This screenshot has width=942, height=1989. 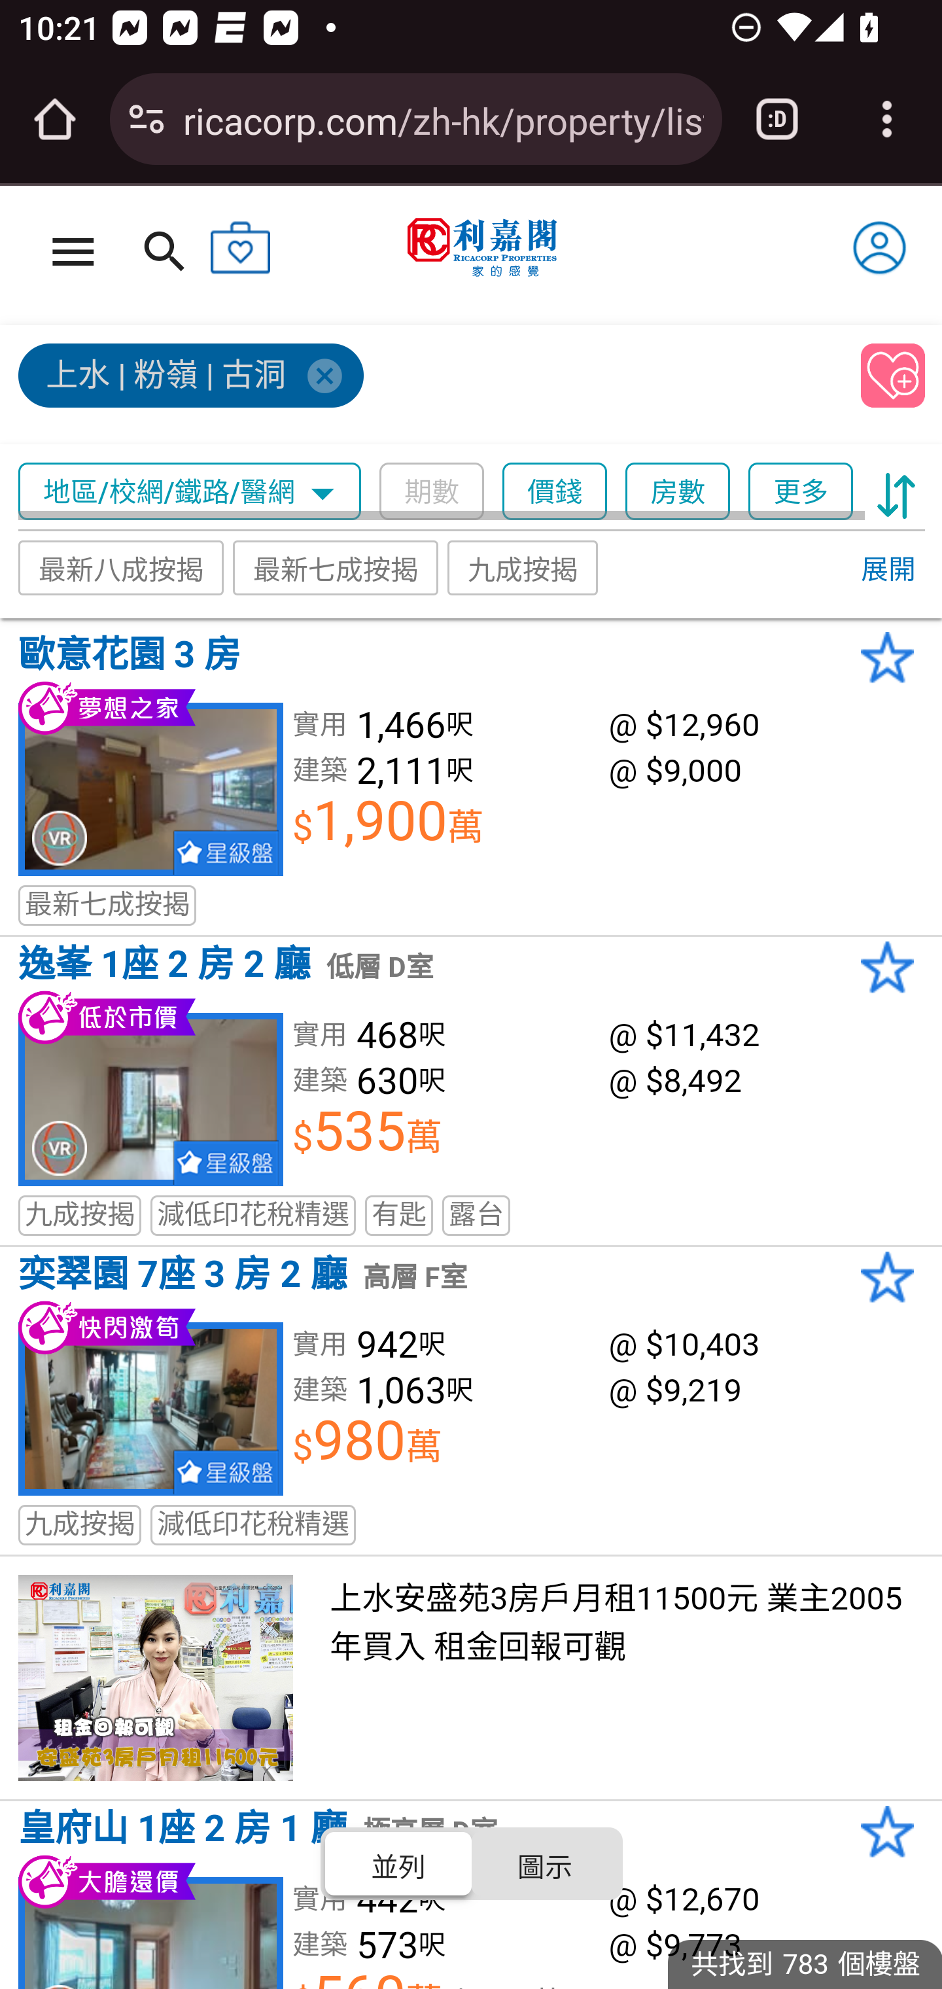 I want to click on 更多, so click(x=799, y=492).